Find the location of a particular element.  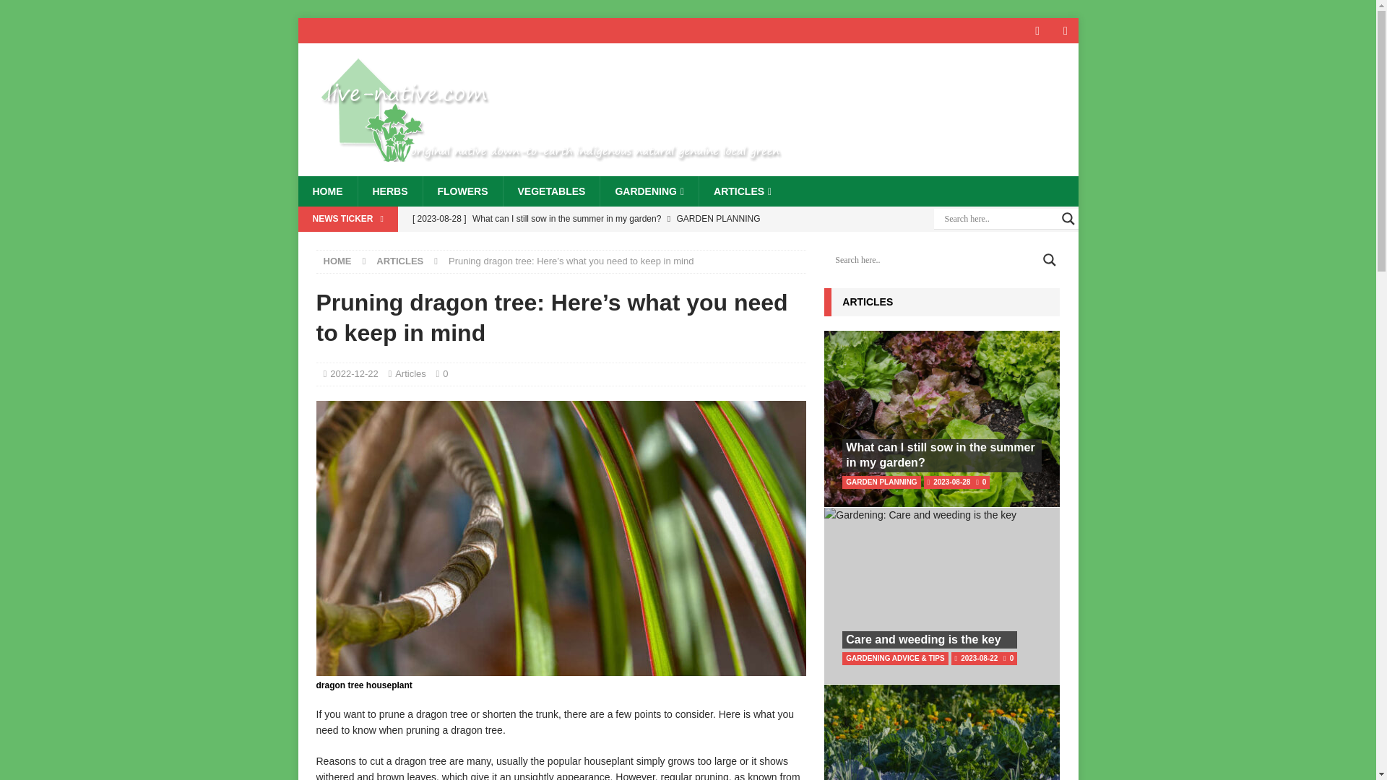

GARDENING is located at coordinates (649, 191).